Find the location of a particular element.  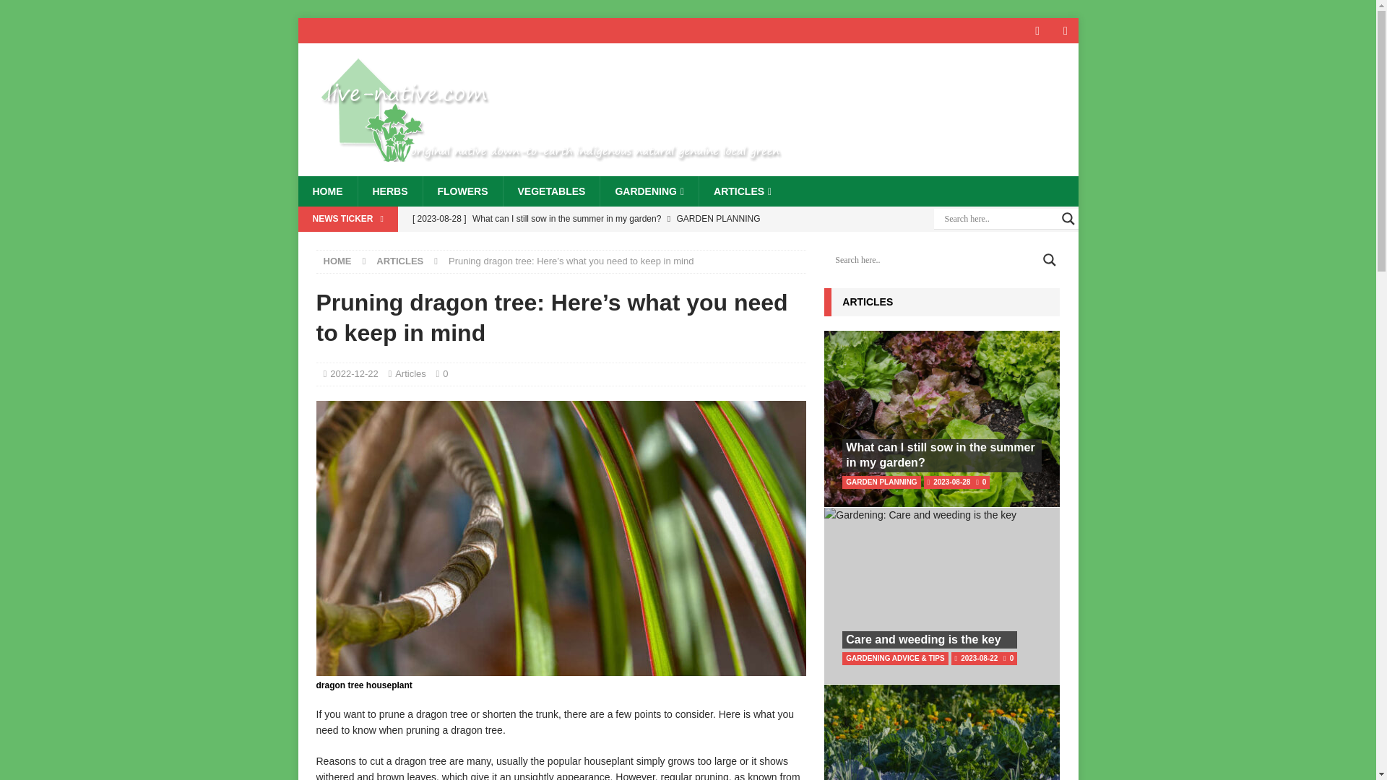

GARDENING is located at coordinates (649, 191).